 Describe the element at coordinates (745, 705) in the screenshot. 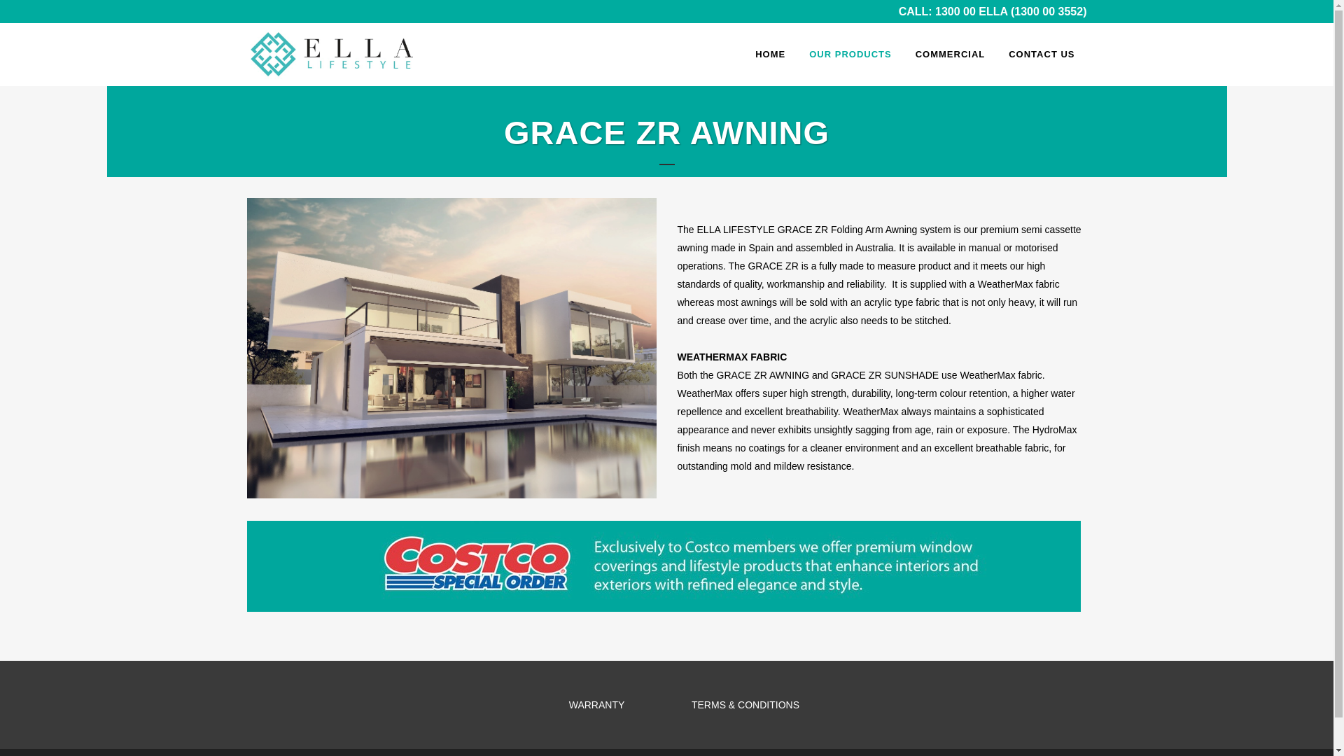

I see `TERMS & CONDITIONS` at that location.